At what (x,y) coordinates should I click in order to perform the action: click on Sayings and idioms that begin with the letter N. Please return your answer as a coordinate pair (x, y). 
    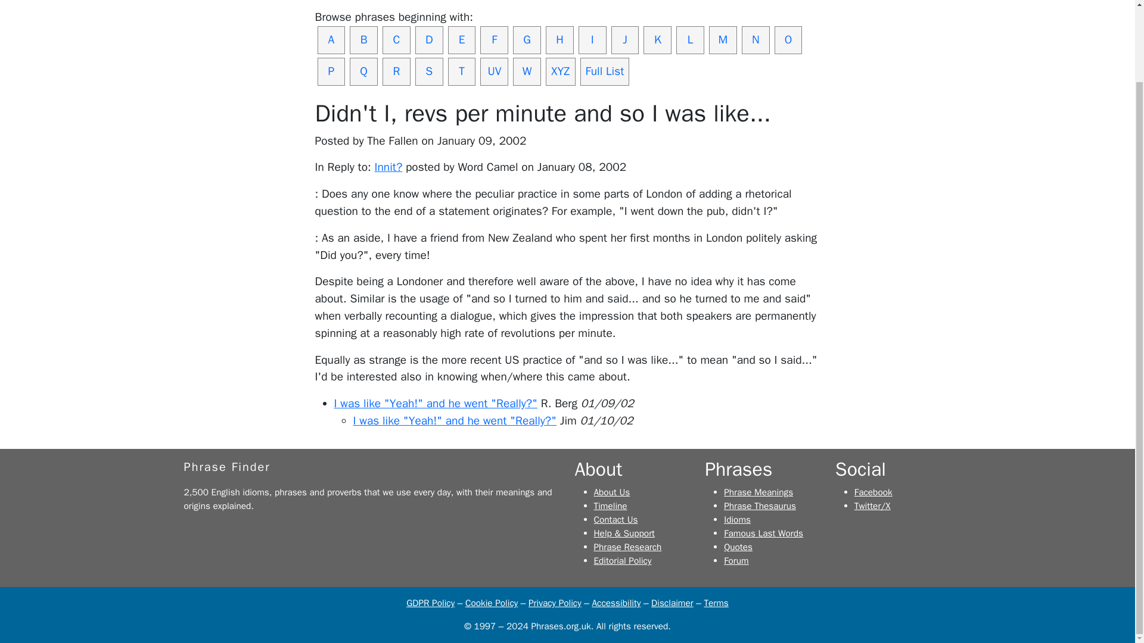
    Looking at the image, I should click on (756, 40).